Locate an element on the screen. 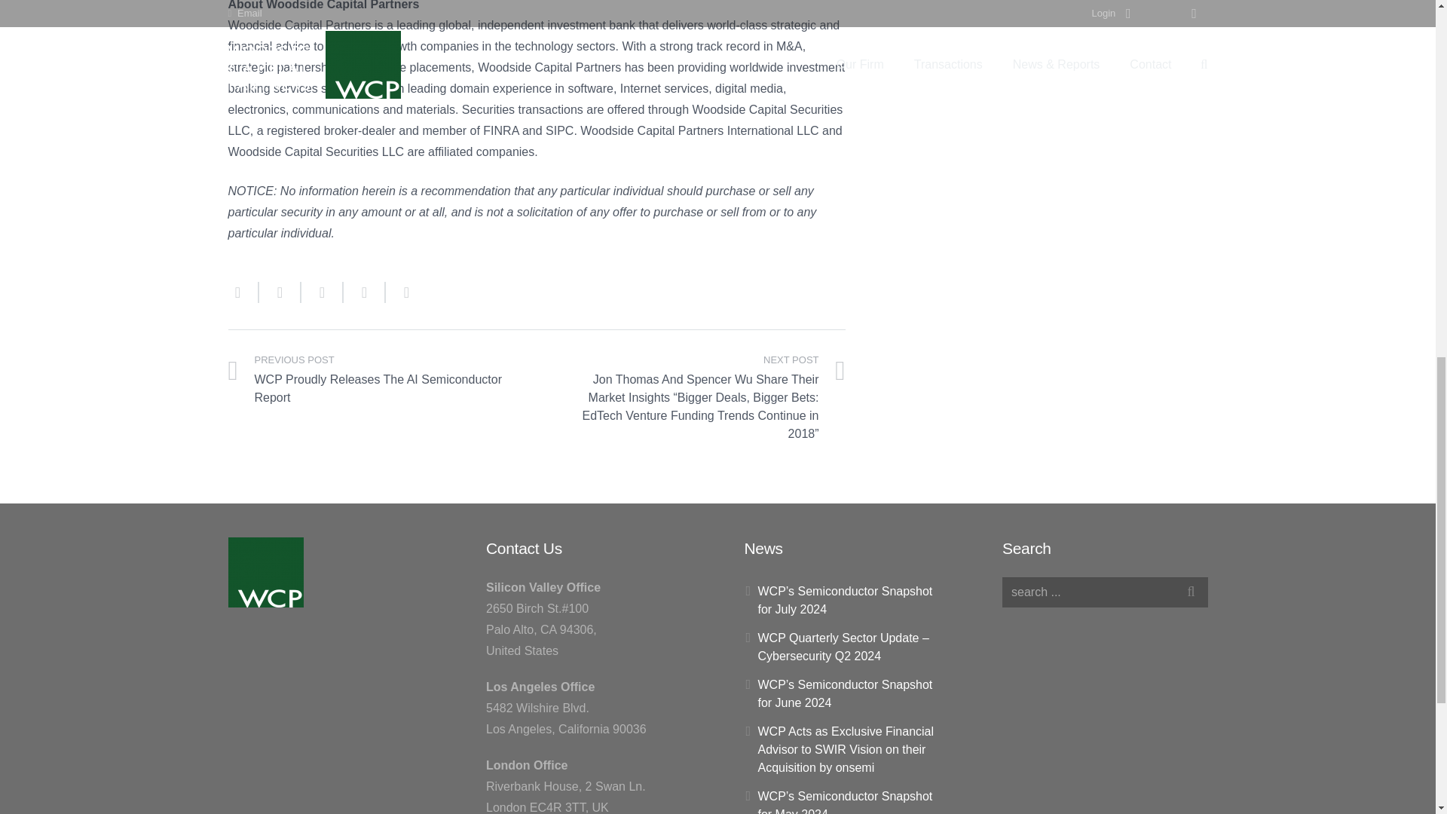 The image size is (1447, 814). Share this is located at coordinates (365, 292).